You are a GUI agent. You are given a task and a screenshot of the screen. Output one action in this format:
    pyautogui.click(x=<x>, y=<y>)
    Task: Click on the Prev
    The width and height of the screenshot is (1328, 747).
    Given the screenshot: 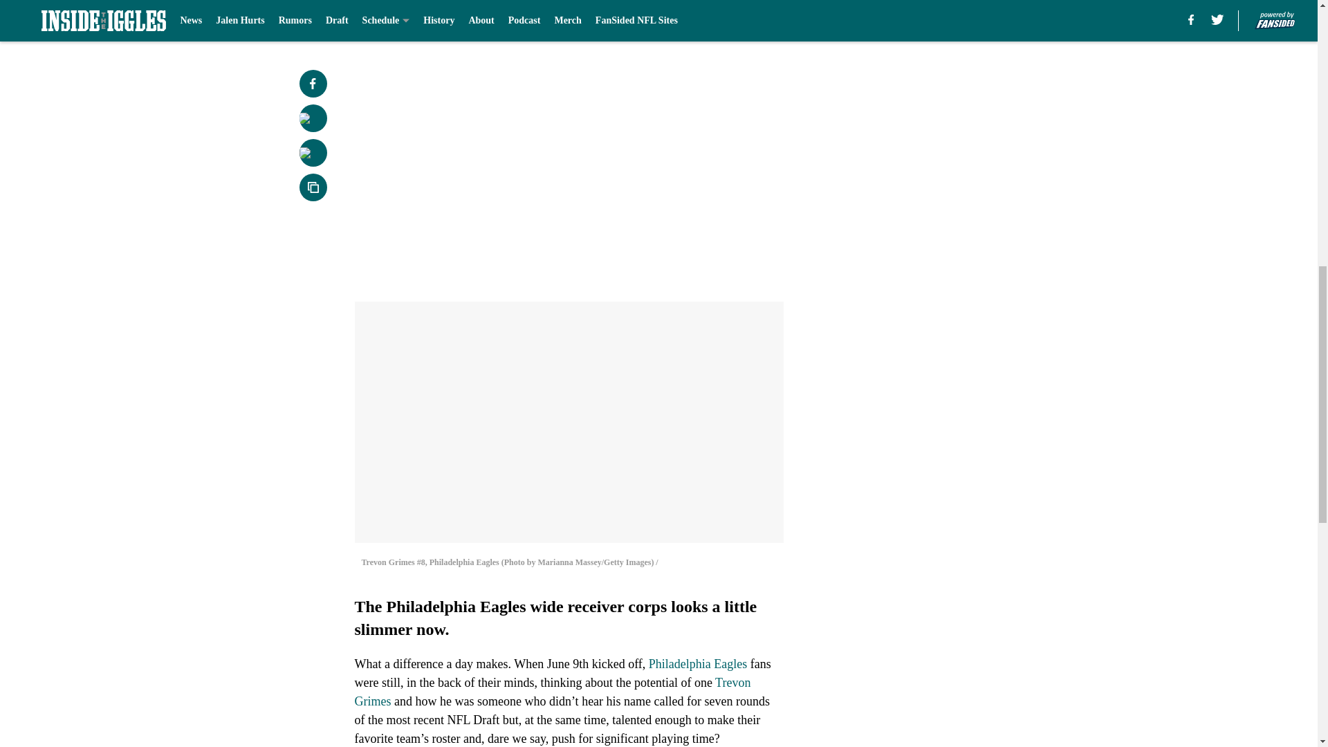 What is the action you would take?
    pyautogui.click(x=396, y=19)
    